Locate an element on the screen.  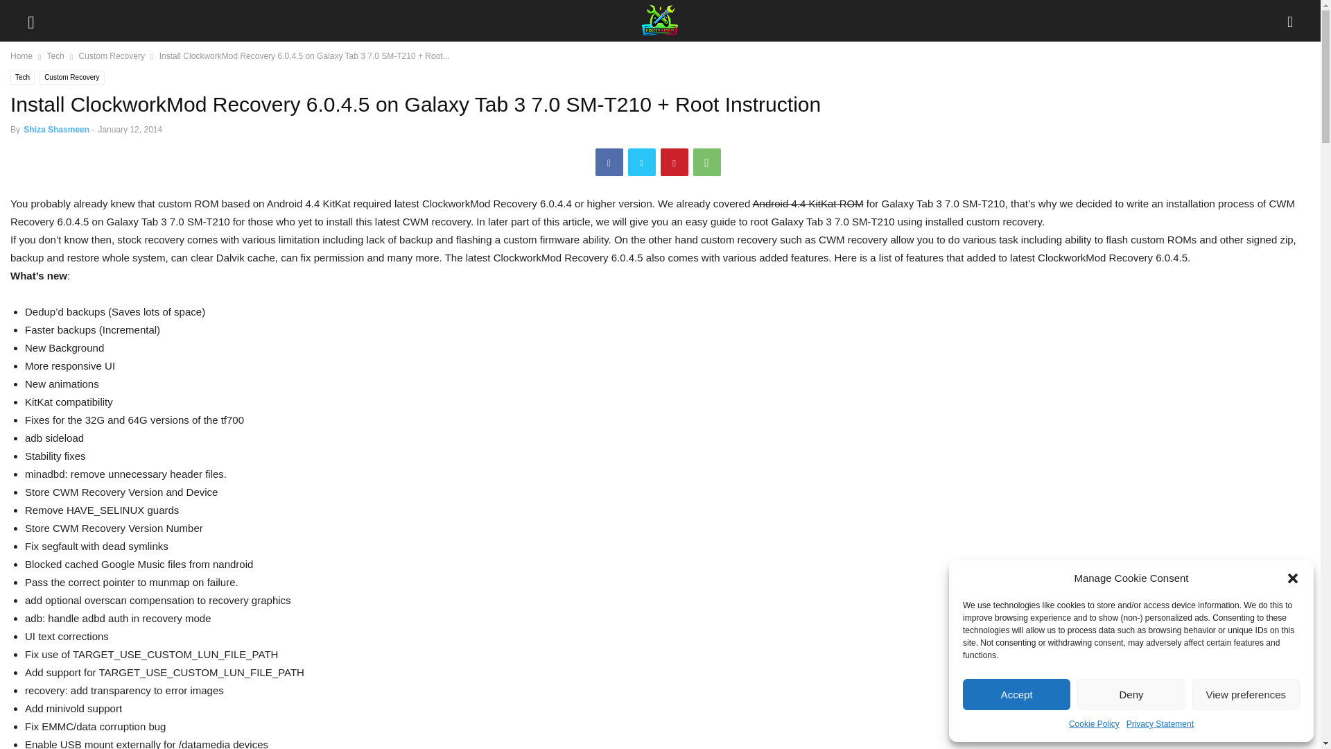
Custom Recovery is located at coordinates (71, 78).